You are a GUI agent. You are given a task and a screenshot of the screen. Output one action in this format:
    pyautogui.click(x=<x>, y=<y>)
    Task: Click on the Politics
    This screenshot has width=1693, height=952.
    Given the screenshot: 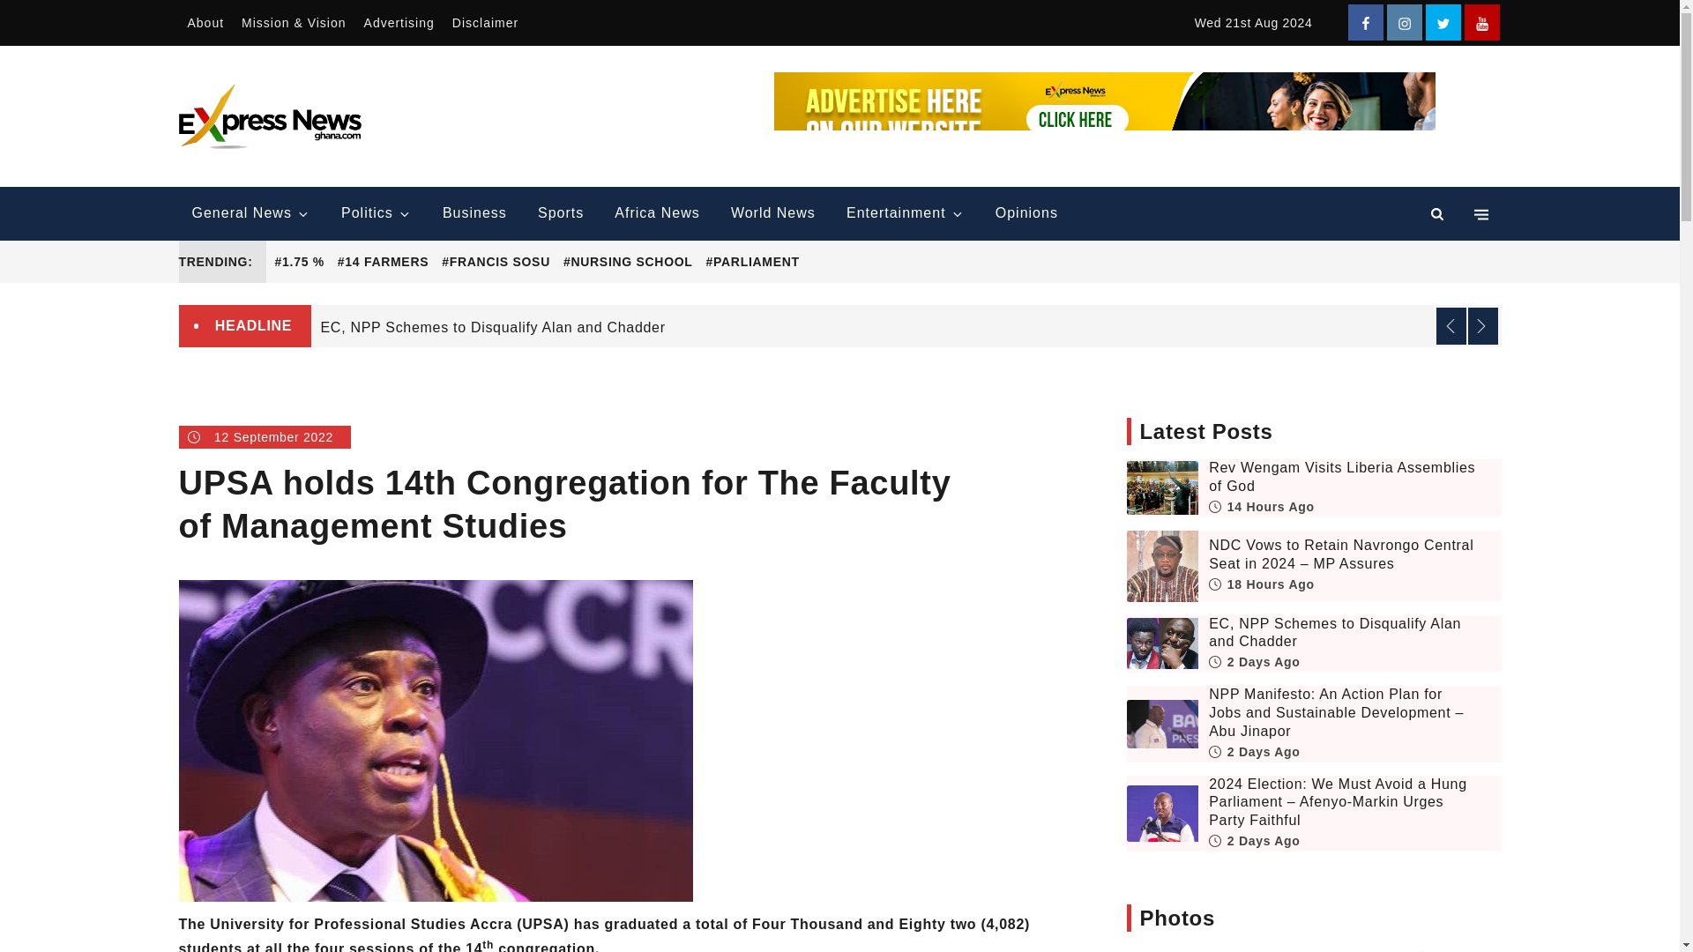 What is the action you would take?
    pyautogui.click(x=376, y=213)
    